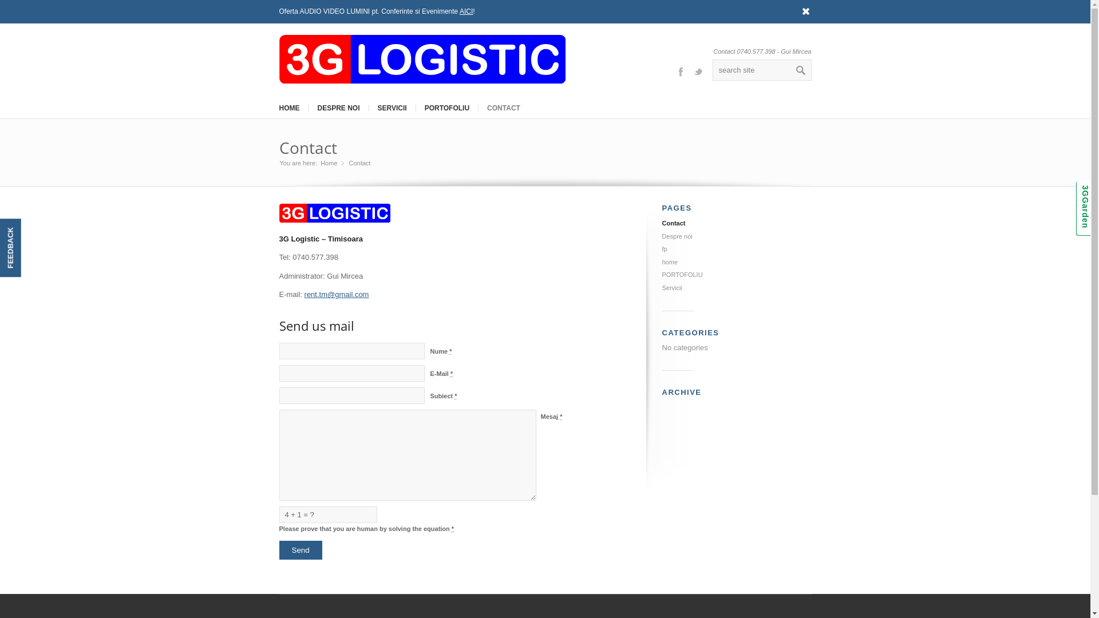 The width and height of the screenshot is (1099, 618). I want to click on Contact, so click(673, 223).